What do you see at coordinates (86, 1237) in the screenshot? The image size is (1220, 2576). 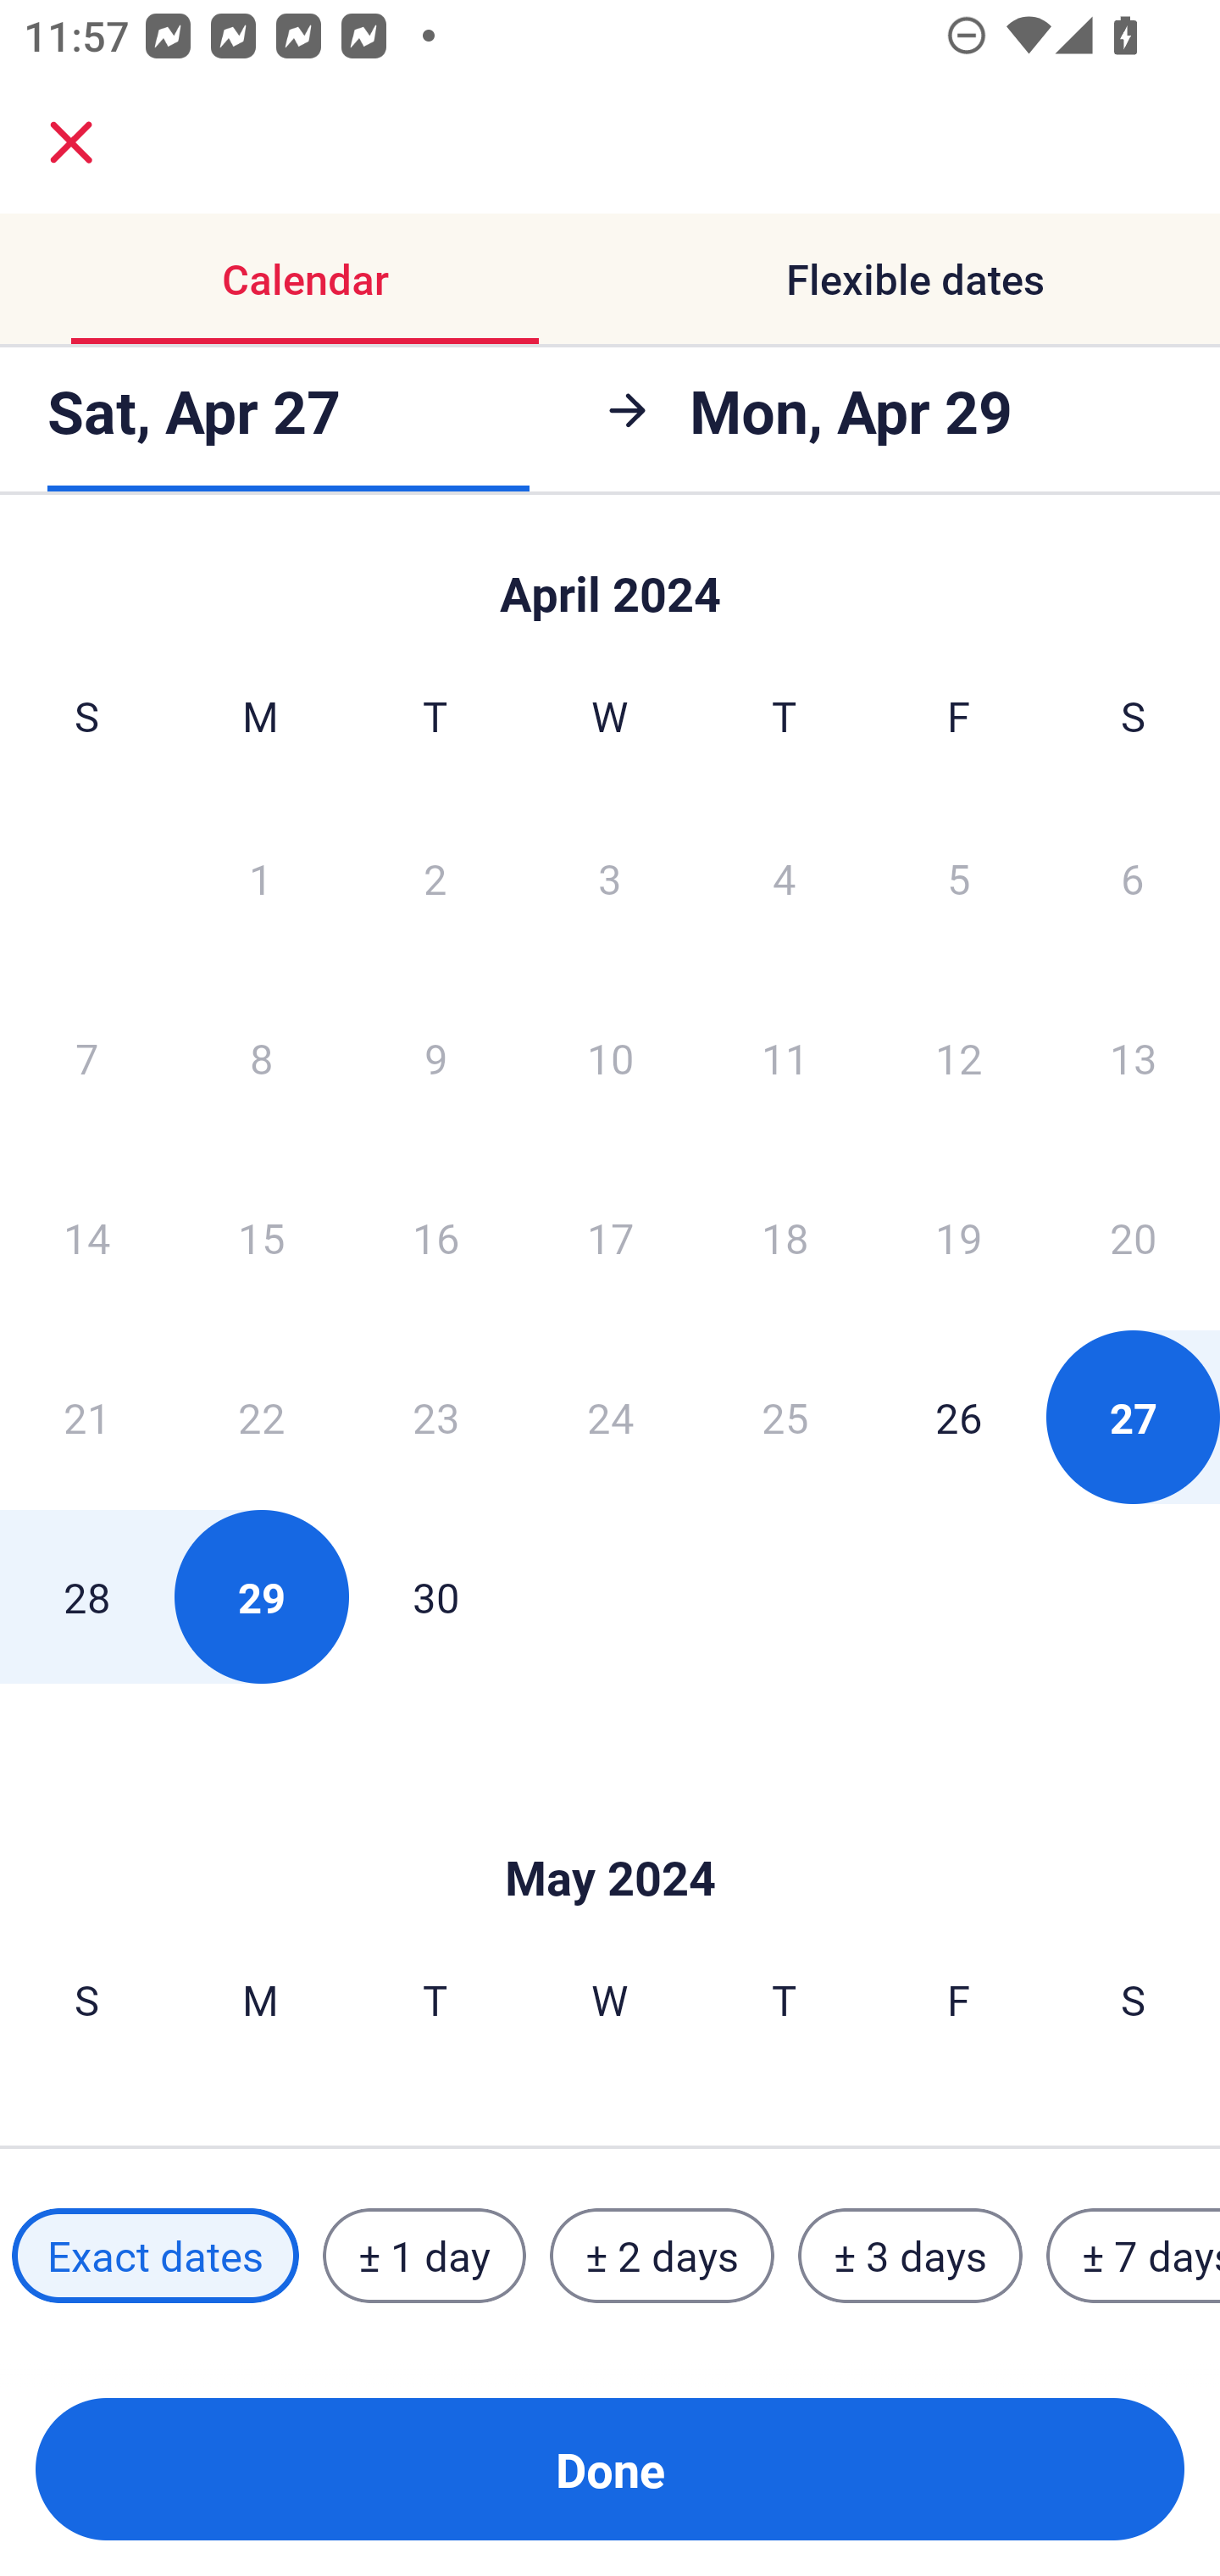 I see `14 Sunday, April 14, 2024` at bounding box center [86, 1237].